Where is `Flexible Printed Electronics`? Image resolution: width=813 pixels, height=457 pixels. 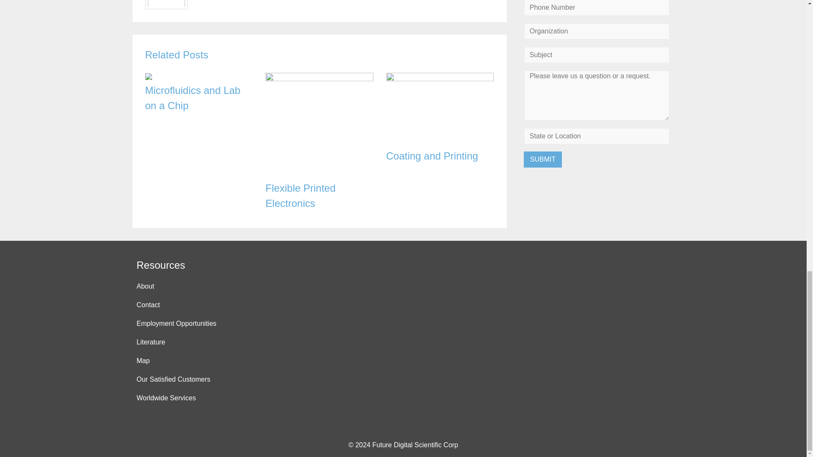
Flexible Printed Electronics is located at coordinates (319, 79).